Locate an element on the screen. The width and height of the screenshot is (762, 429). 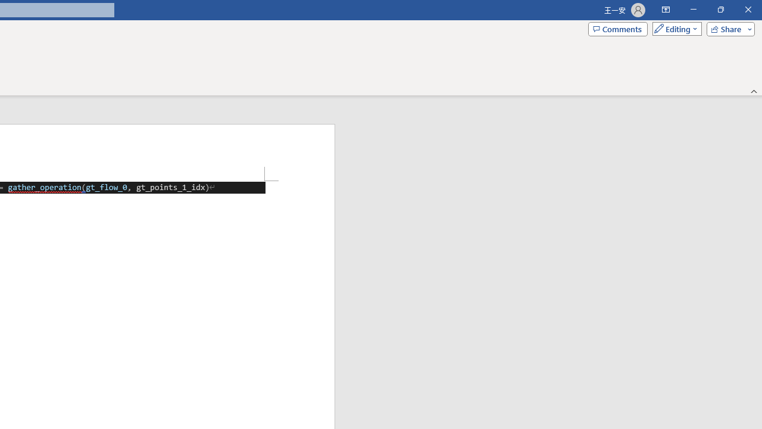
Ribbon Display Options is located at coordinates (666, 10).